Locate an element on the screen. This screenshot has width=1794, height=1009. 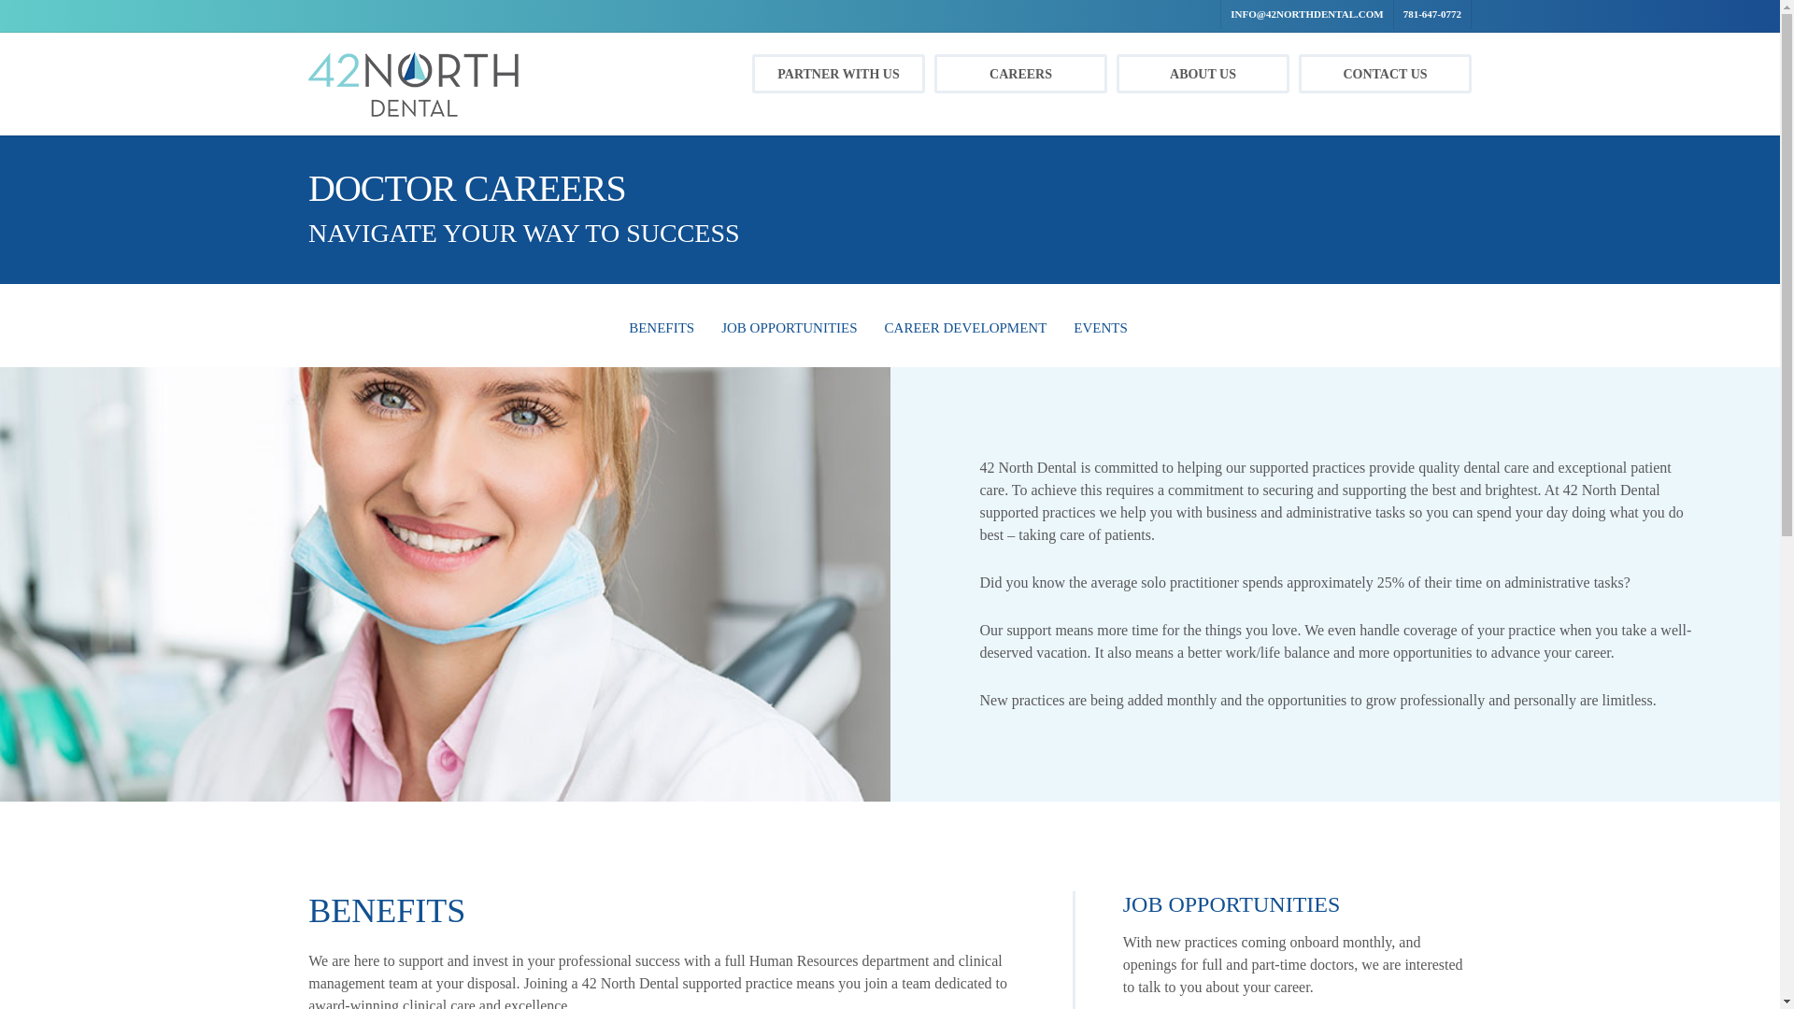
CAREER DEVELOPMENT is located at coordinates (966, 327).